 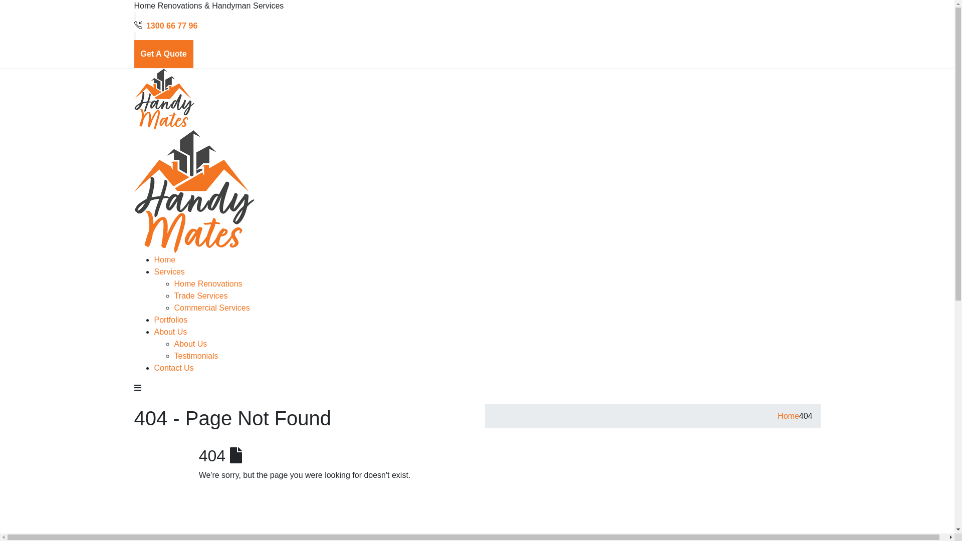 What do you see at coordinates (196, 356) in the screenshot?
I see `Testimonials` at bounding box center [196, 356].